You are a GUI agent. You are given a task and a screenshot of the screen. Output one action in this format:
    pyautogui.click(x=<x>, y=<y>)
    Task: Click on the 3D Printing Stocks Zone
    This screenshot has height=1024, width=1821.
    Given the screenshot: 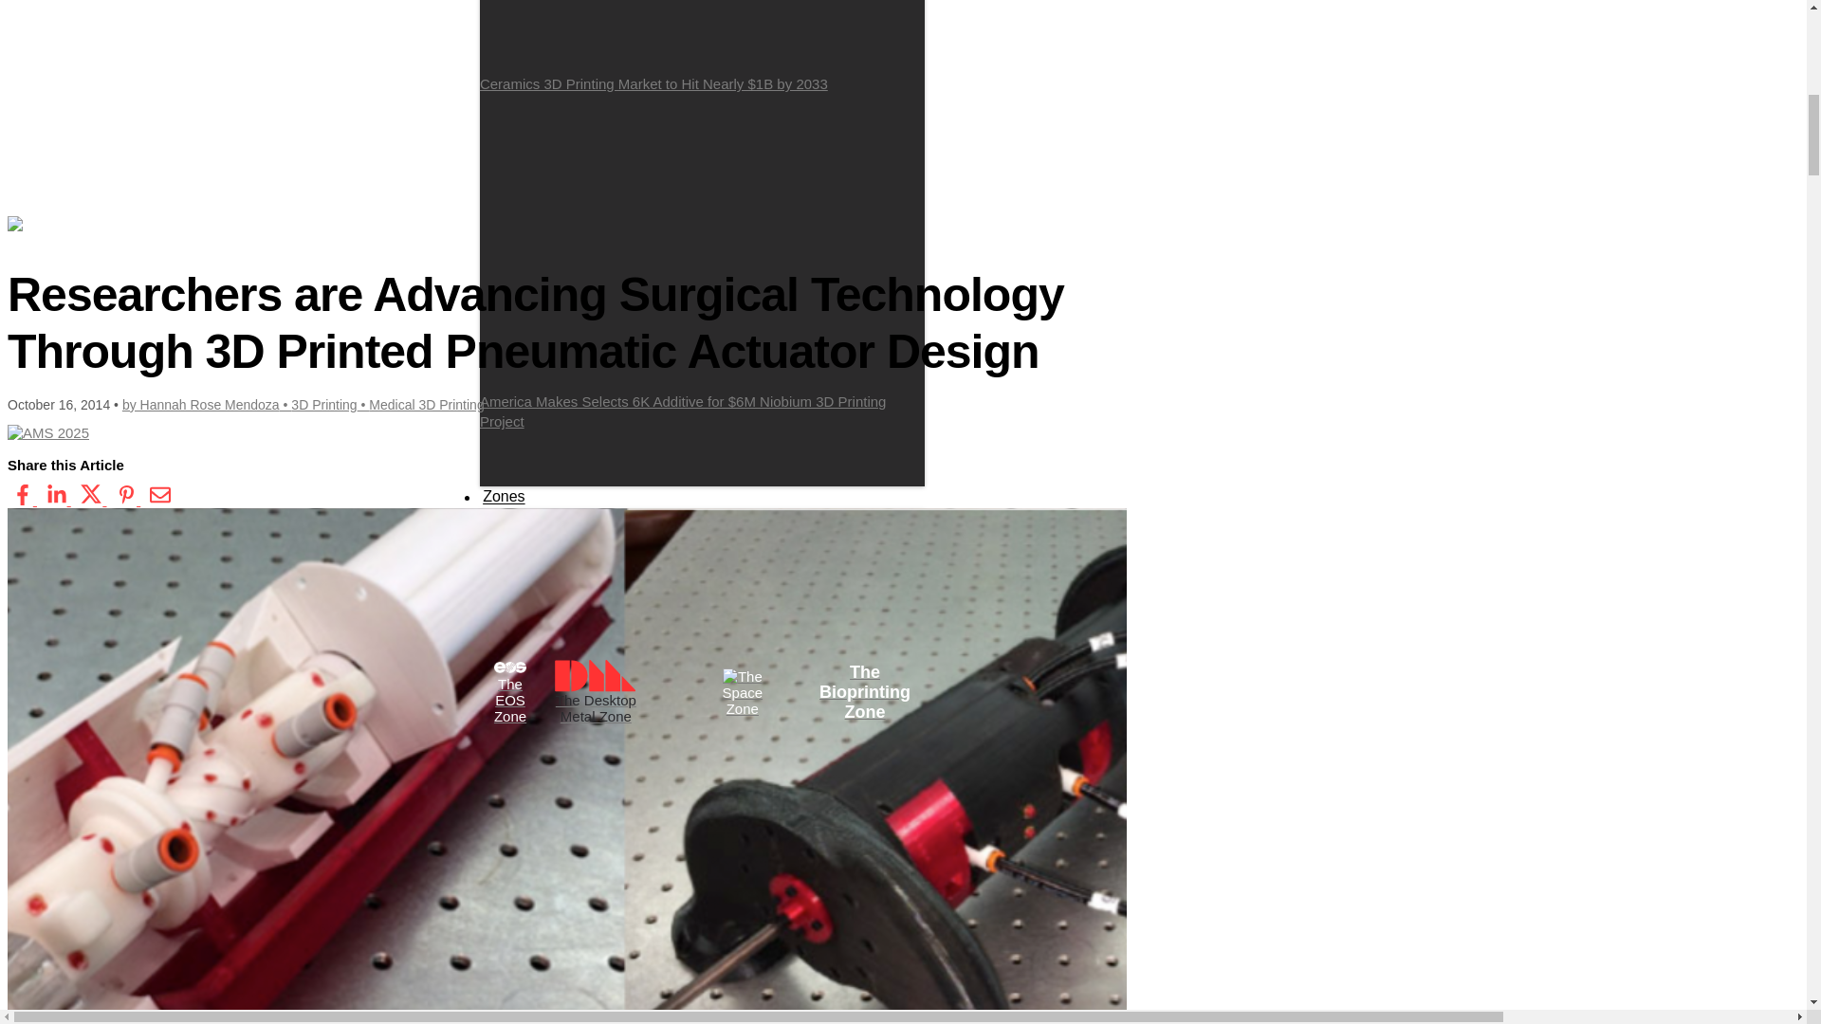 What is the action you would take?
    pyautogui.click(x=683, y=627)
    